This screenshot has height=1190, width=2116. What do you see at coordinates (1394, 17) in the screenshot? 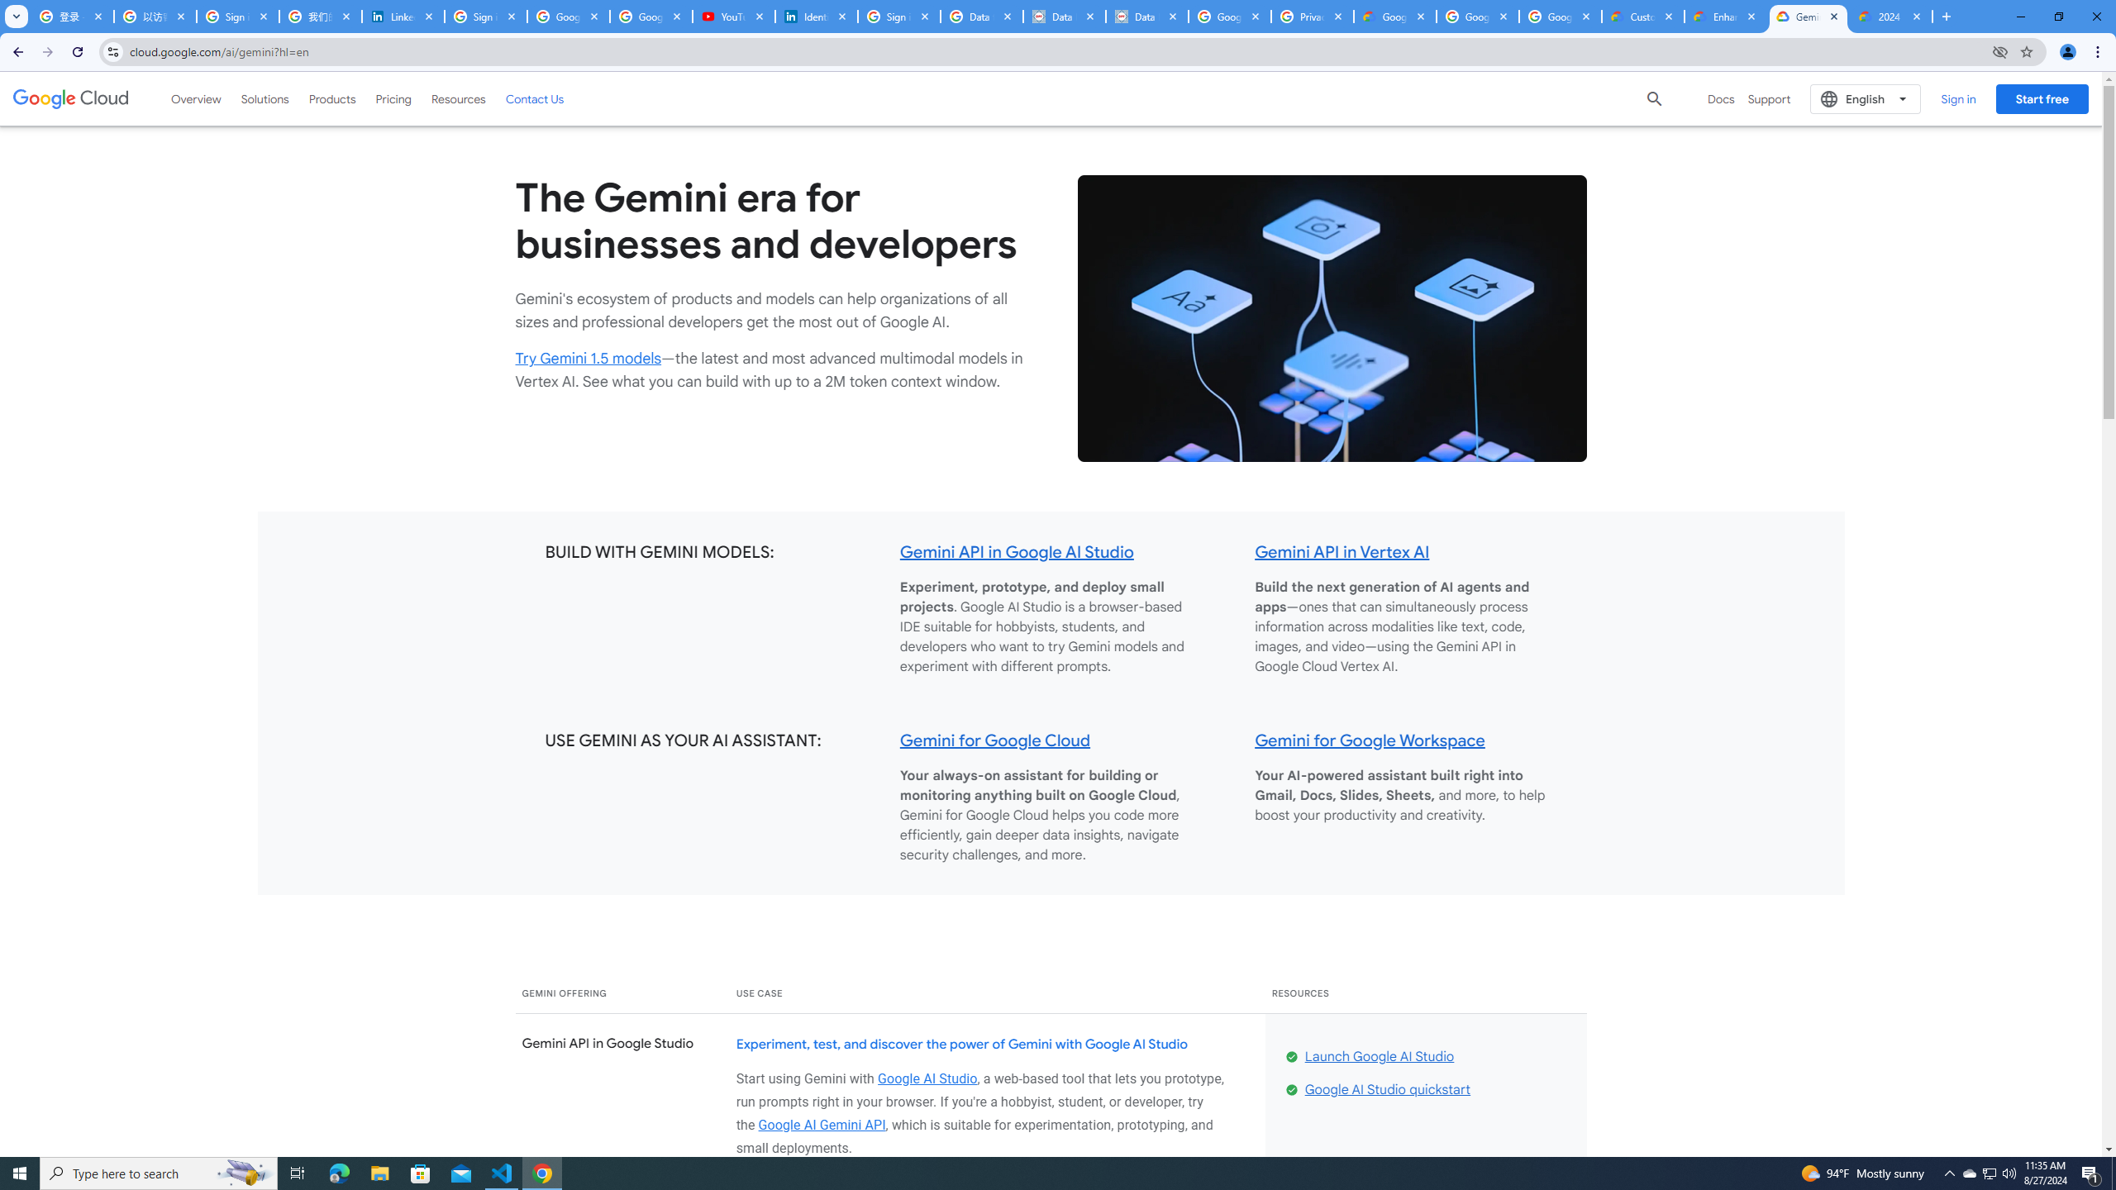
I see `Google Cloud Terms Directory | Google Cloud` at bounding box center [1394, 17].